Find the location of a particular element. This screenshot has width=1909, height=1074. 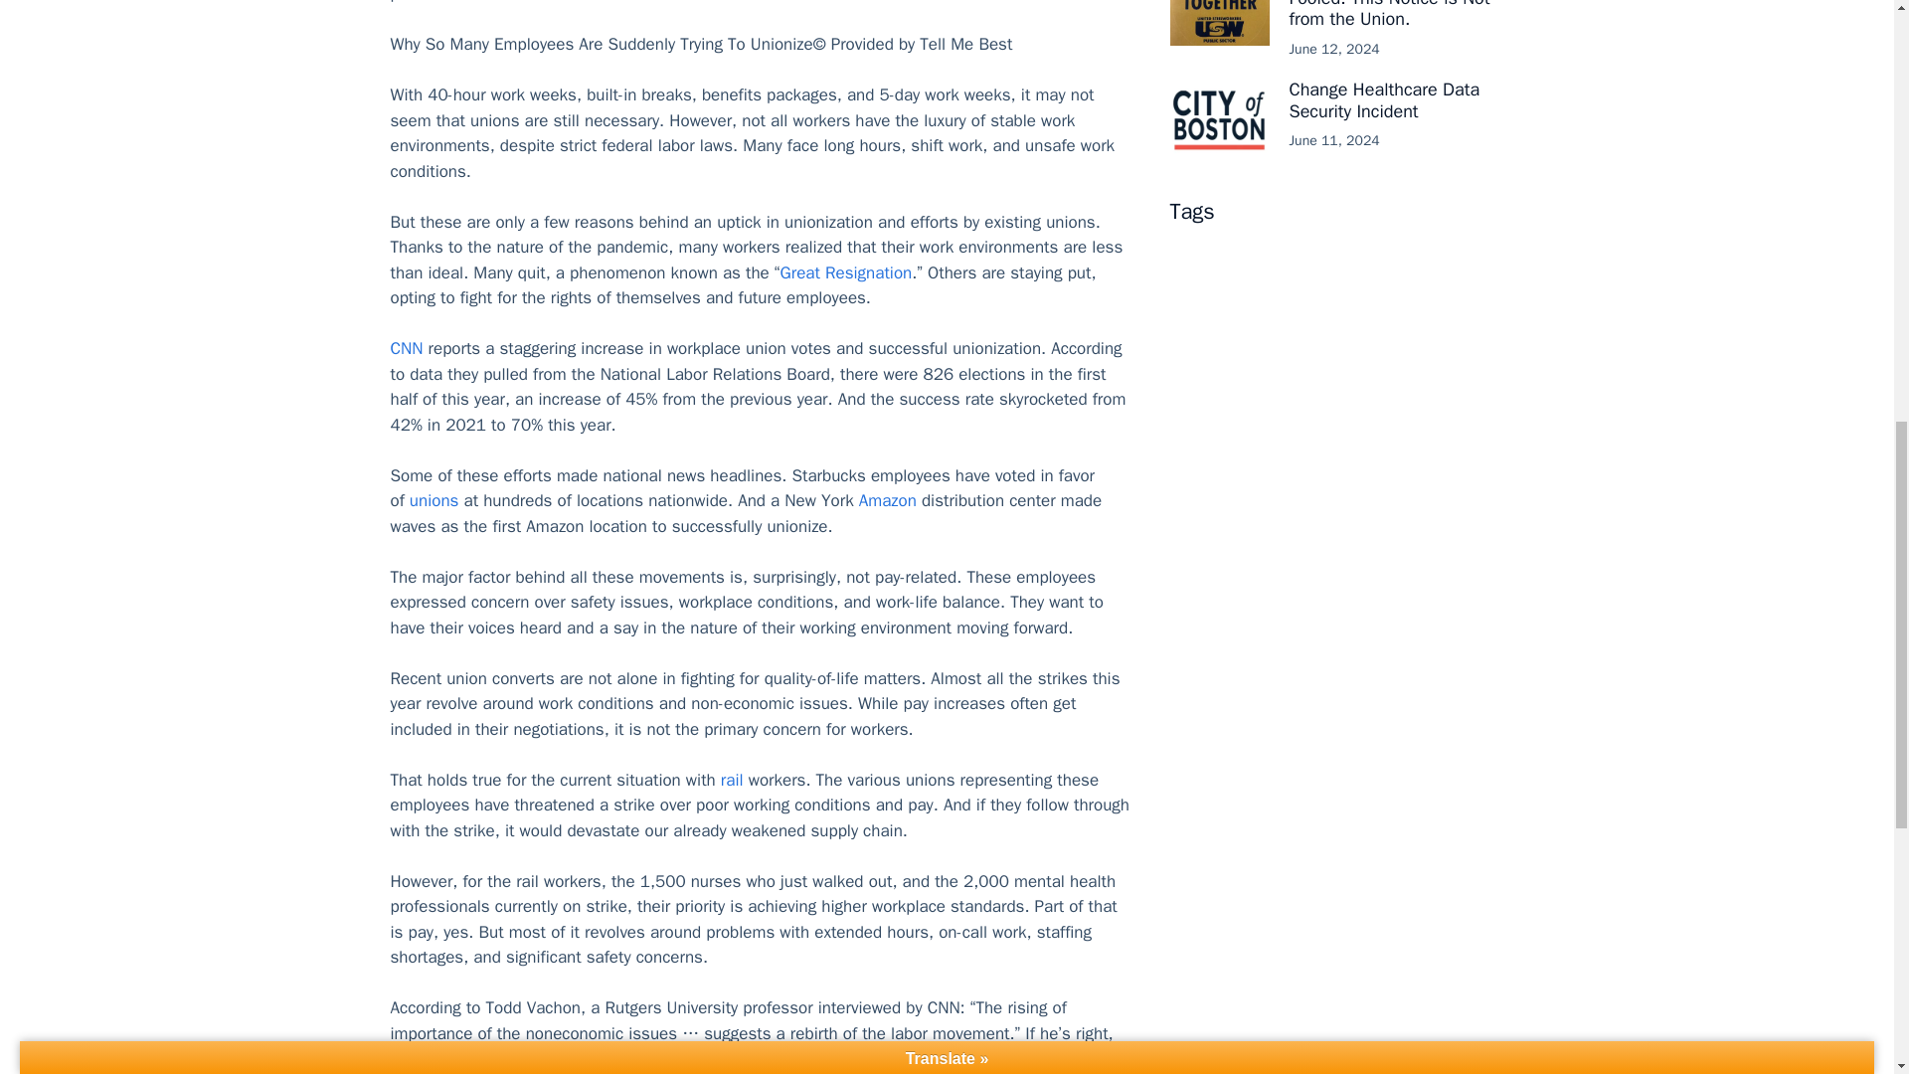

Change Healthcare Data Security Incident is located at coordinates (1384, 99).